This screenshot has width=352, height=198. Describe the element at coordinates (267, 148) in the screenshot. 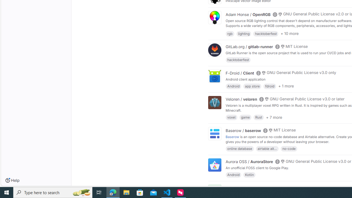

I see `airtable alt...` at that location.